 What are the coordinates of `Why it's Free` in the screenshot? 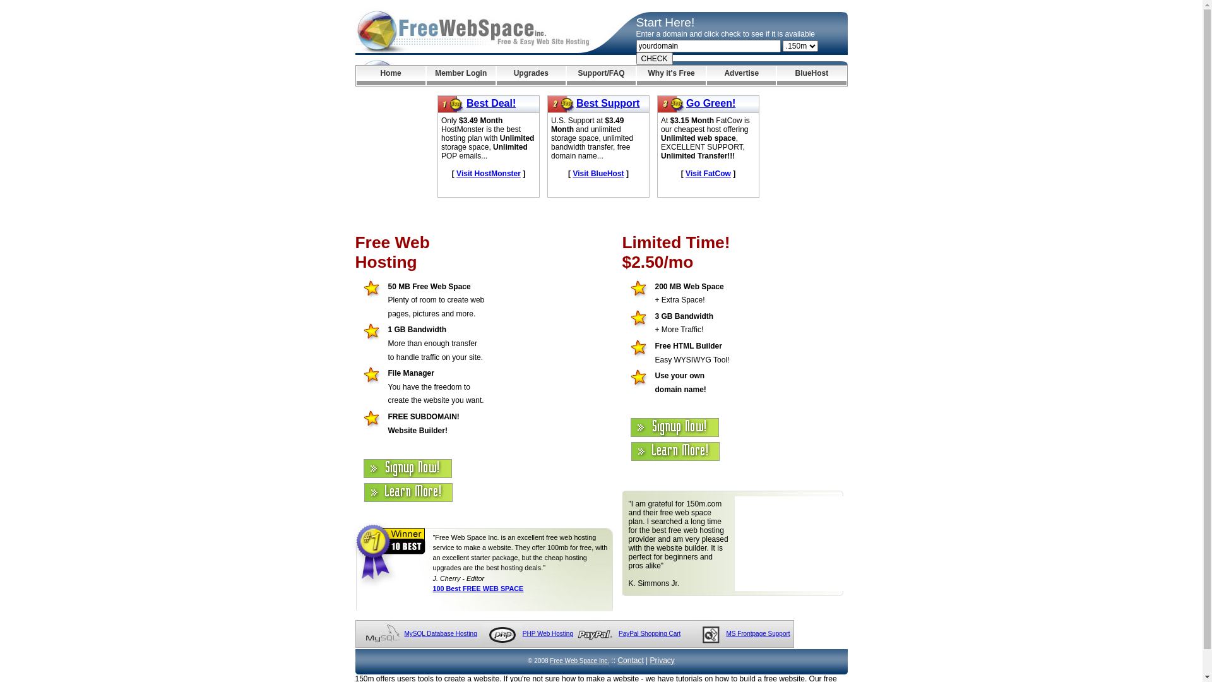 It's located at (672, 76).